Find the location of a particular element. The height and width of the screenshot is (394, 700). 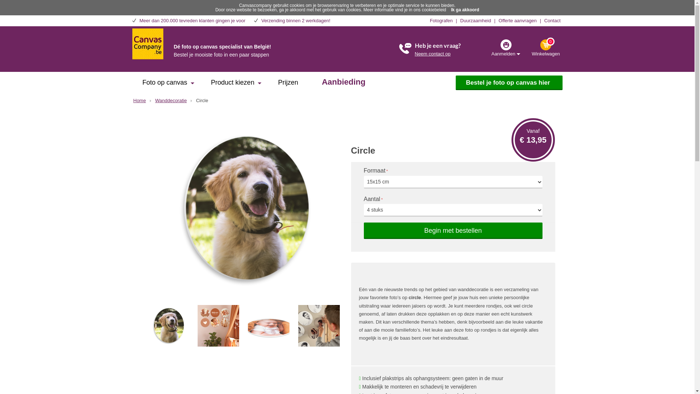

cookiebeleid is located at coordinates (434, 10).